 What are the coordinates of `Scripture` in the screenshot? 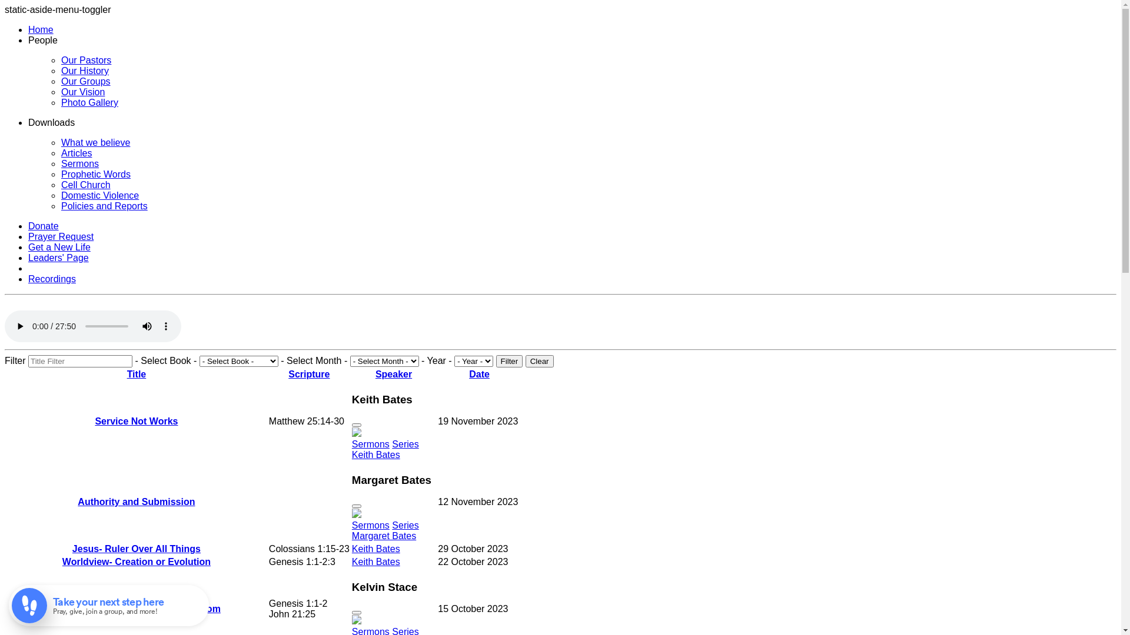 It's located at (308, 374).